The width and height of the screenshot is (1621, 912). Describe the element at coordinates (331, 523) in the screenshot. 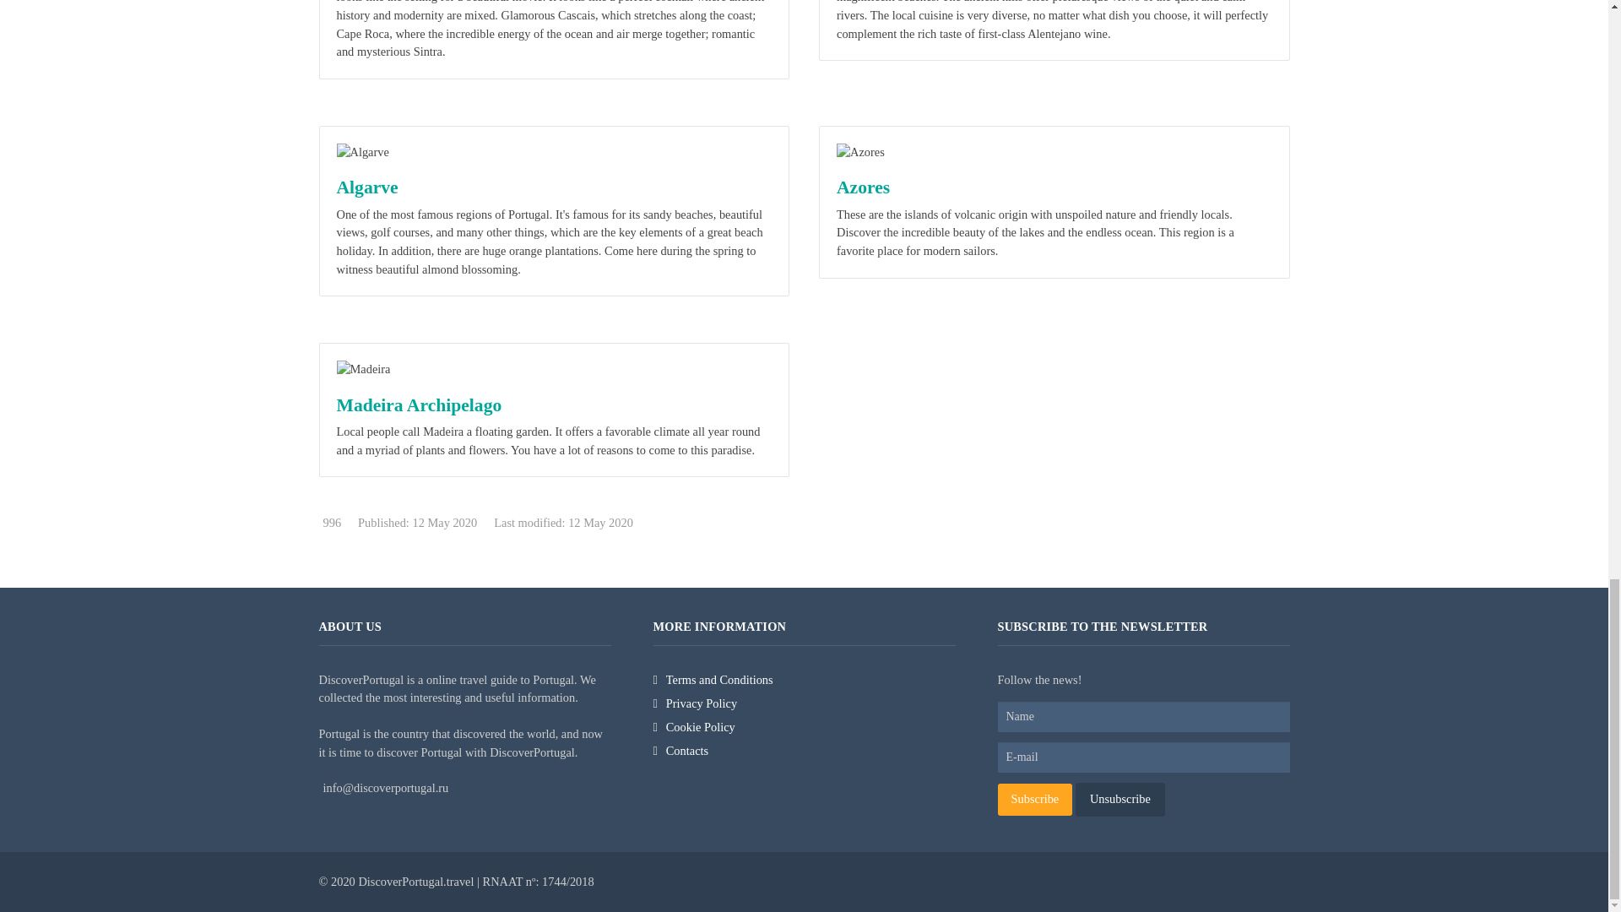

I see `Views:` at that location.